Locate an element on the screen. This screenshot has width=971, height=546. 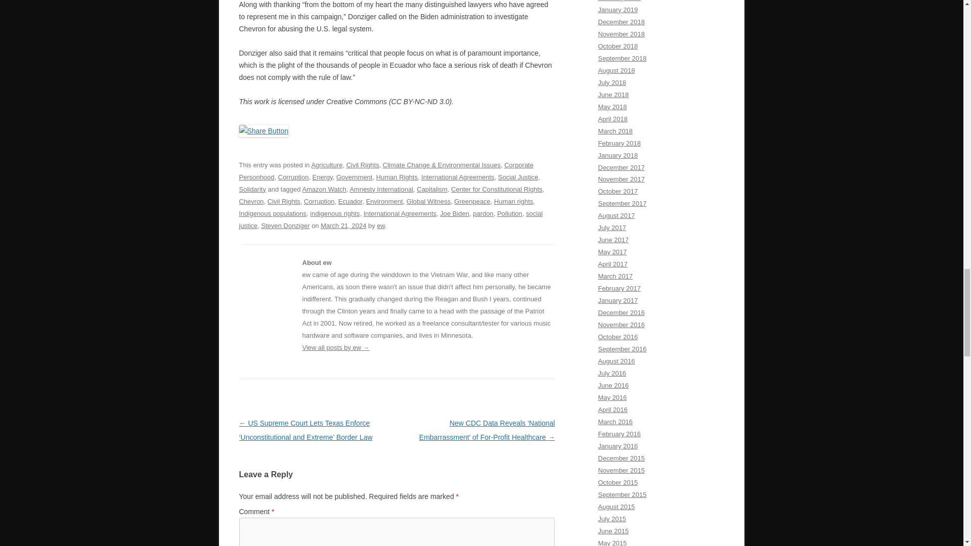
Social Justice is located at coordinates (518, 177).